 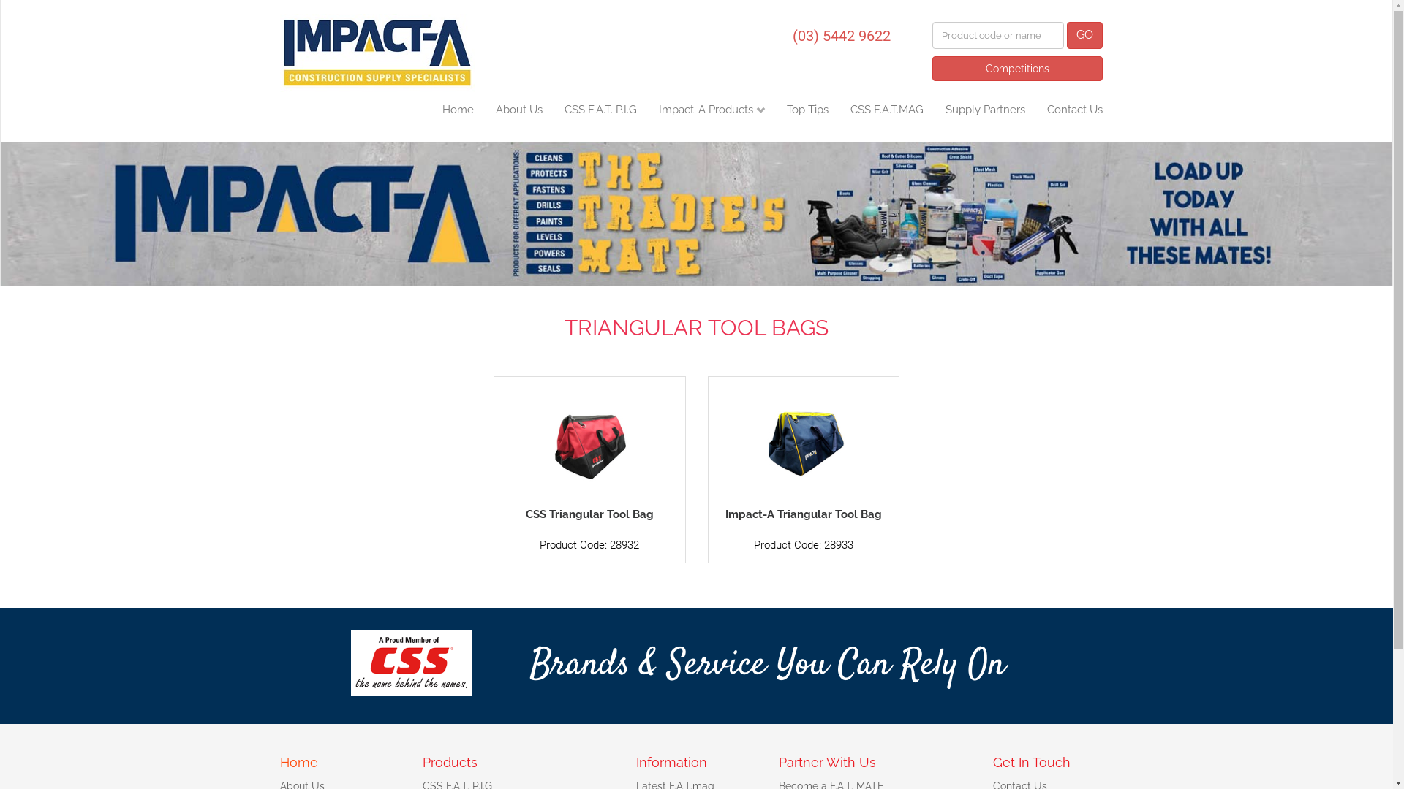 What do you see at coordinates (887, 117) in the screenshot?
I see `CSS F.A.T.MAG` at bounding box center [887, 117].